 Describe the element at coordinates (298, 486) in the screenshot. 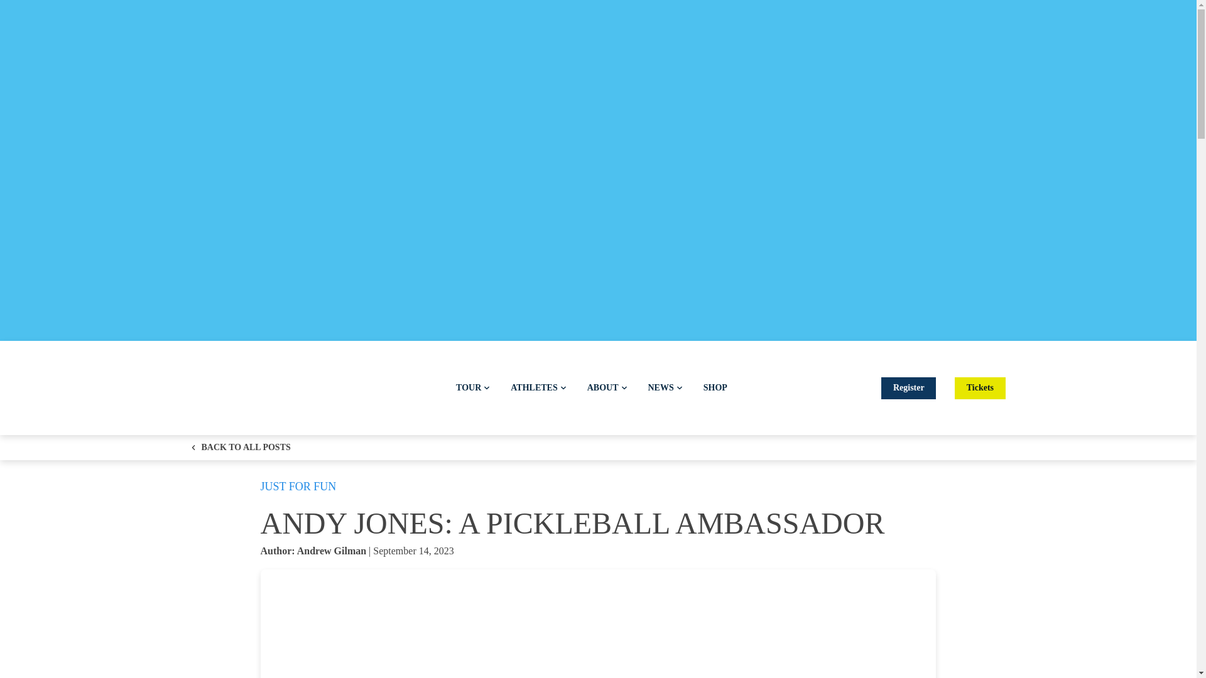

I see `JUST FOR FUN` at that location.